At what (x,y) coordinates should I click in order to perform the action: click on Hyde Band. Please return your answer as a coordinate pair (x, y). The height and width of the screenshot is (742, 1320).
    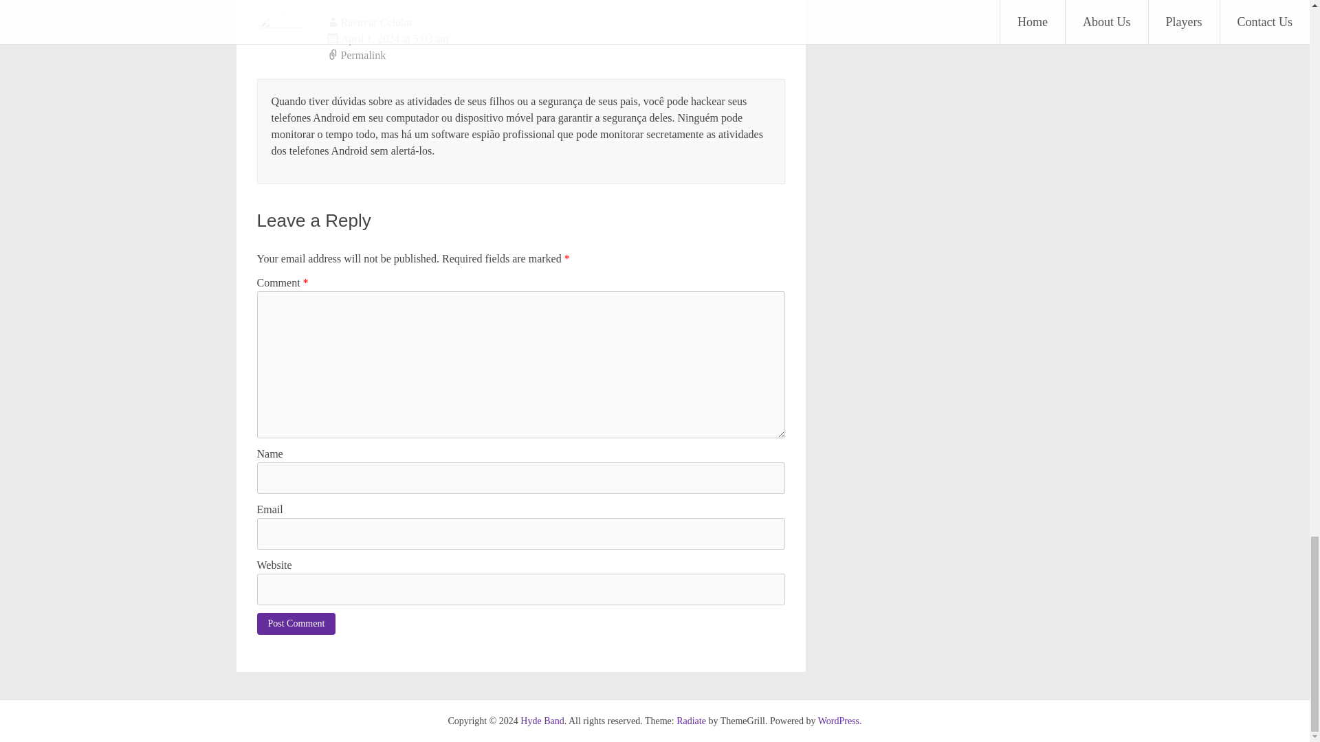
    Looking at the image, I should click on (542, 721).